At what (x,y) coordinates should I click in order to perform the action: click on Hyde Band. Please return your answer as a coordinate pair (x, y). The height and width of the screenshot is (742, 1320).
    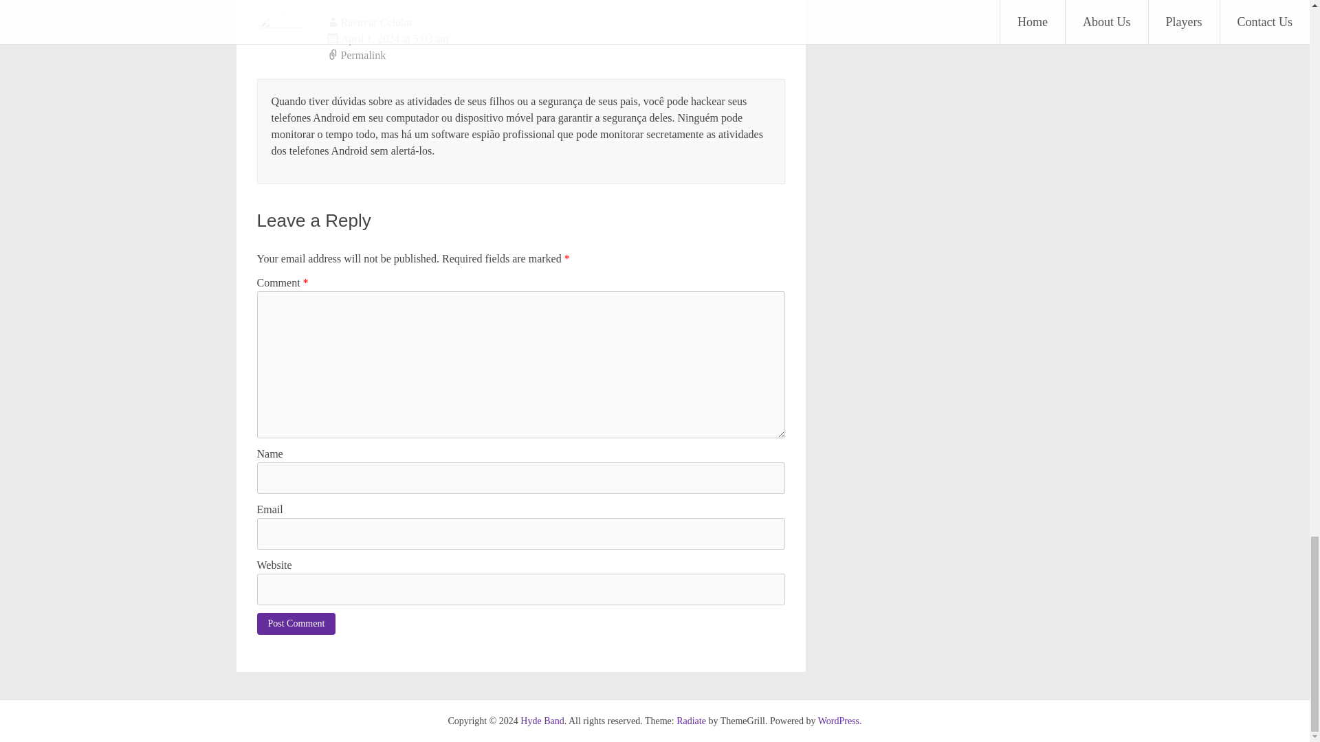
    Looking at the image, I should click on (542, 721).